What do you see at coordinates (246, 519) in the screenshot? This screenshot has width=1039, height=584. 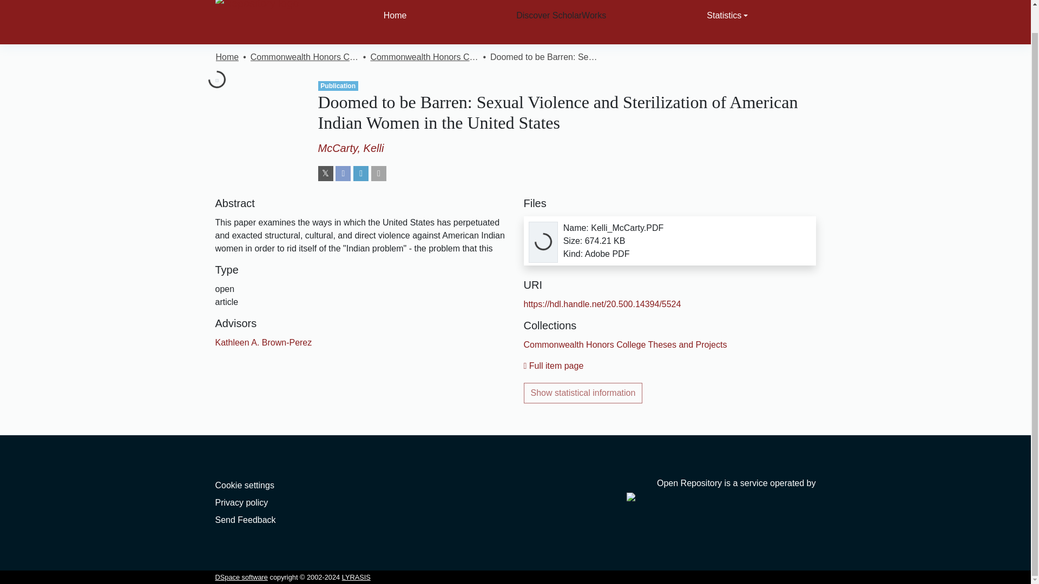 I see `Send Feedback` at bounding box center [246, 519].